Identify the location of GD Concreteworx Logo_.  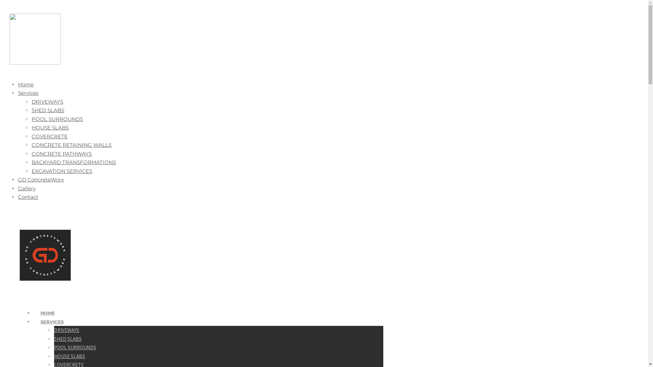
(45, 255).